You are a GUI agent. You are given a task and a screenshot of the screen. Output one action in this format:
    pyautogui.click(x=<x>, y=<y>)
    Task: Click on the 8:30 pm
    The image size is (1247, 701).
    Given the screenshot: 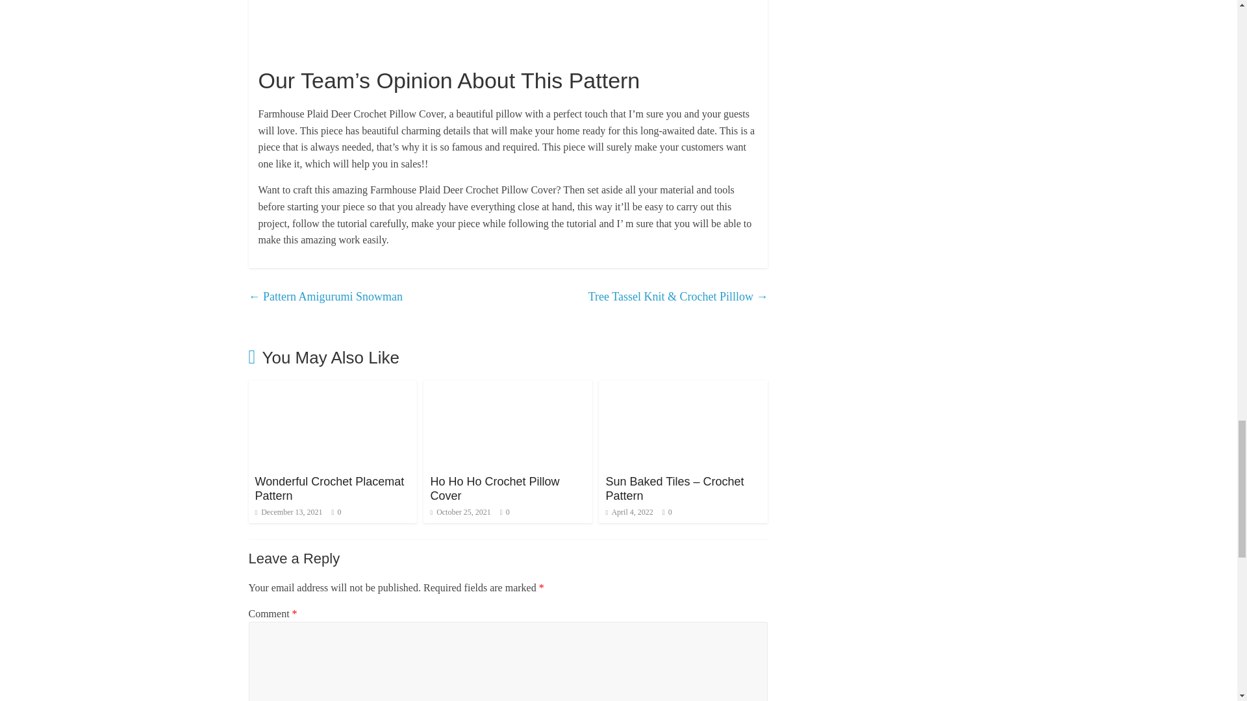 What is the action you would take?
    pyautogui.click(x=460, y=511)
    